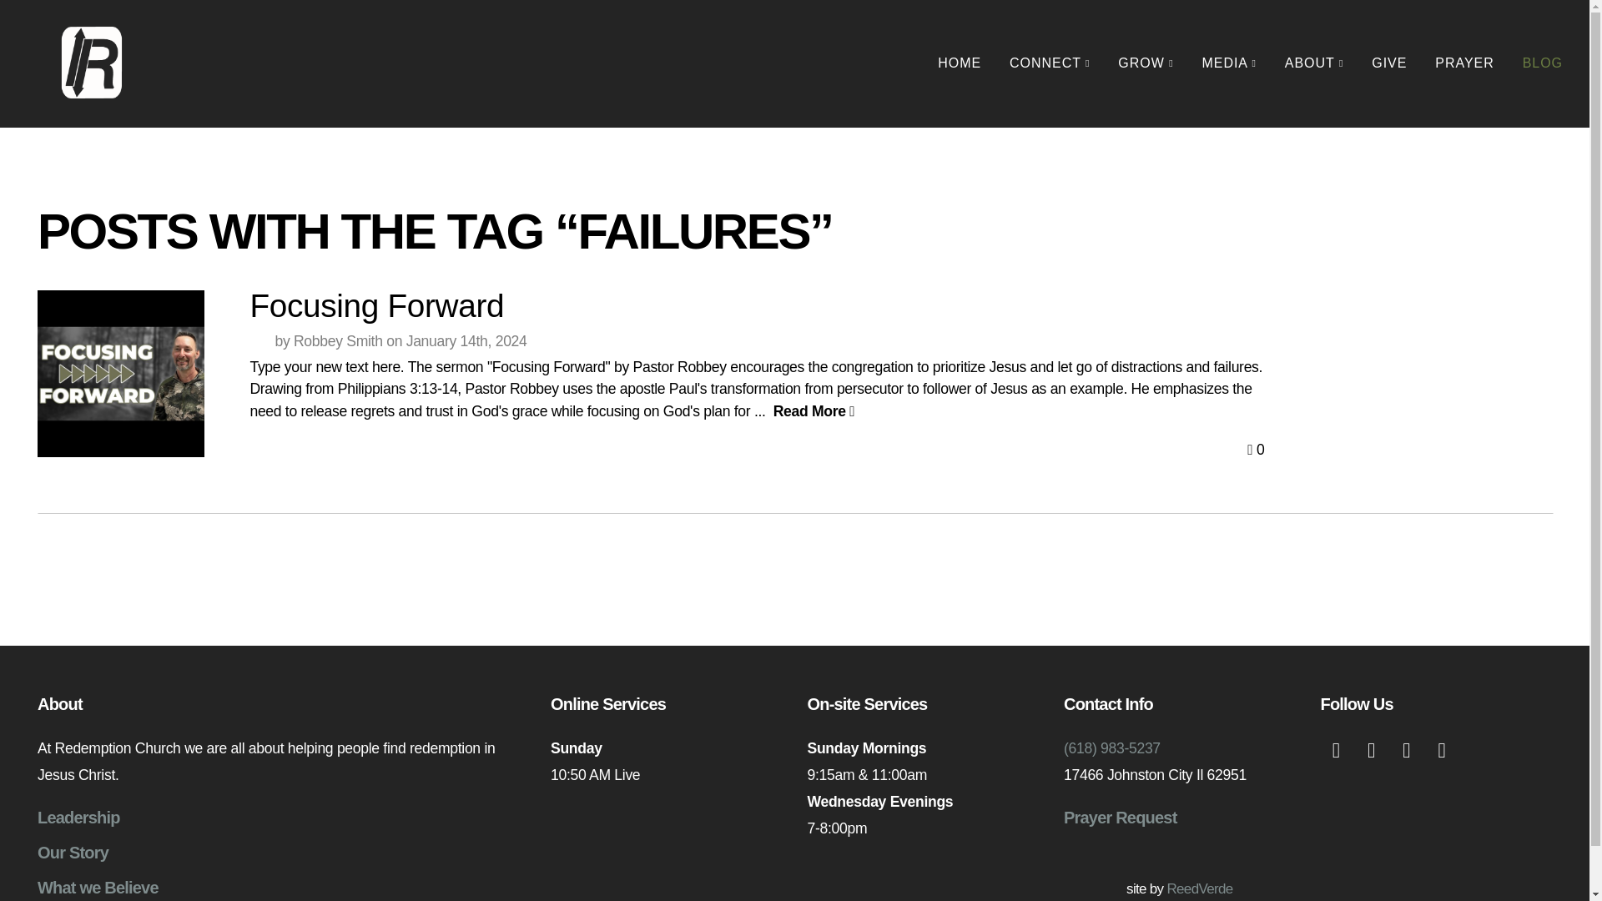  I want to click on ABOUT , so click(1313, 63).